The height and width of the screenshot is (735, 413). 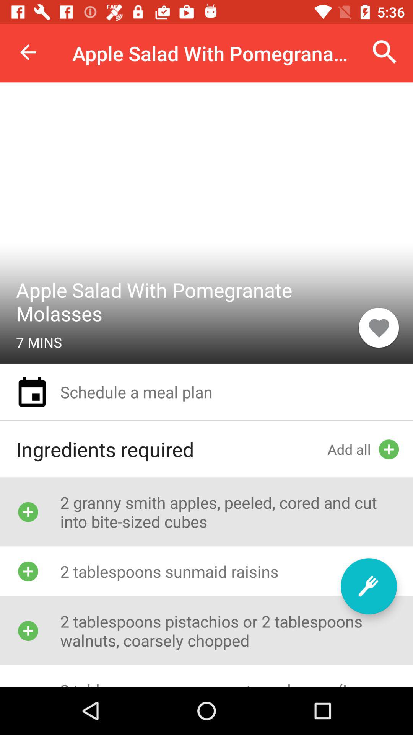 What do you see at coordinates (379, 327) in the screenshot?
I see `turn off icon to the right of the apple salad with icon` at bounding box center [379, 327].